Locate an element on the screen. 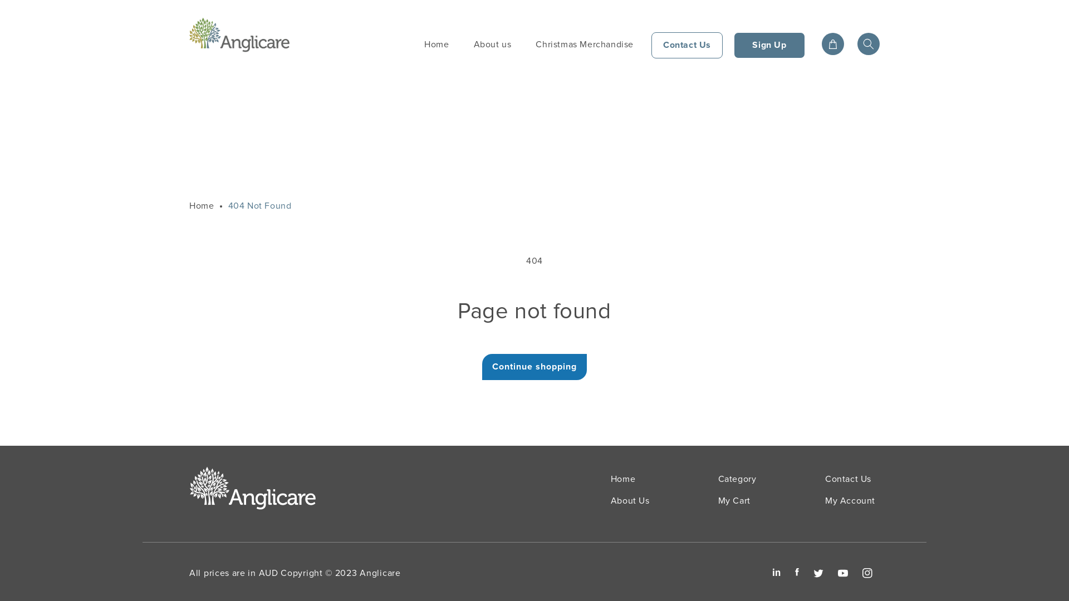 This screenshot has height=601, width=1069. Home is located at coordinates (623, 481).